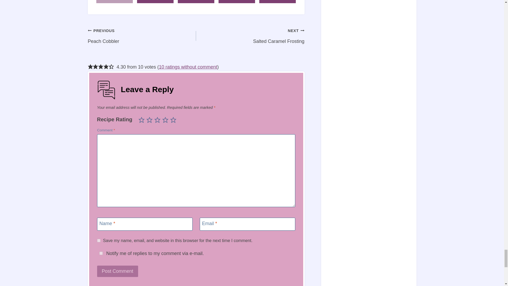  What do you see at coordinates (98, 240) in the screenshot?
I see `yes` at bounding box center [98, 240].